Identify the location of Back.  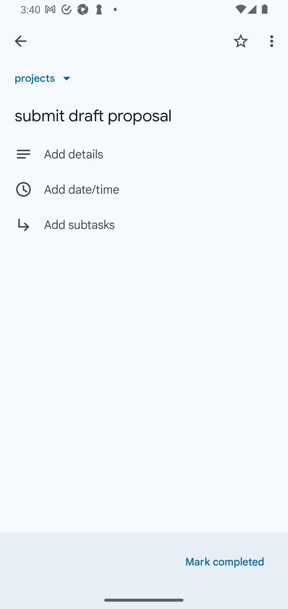
(21, 41).